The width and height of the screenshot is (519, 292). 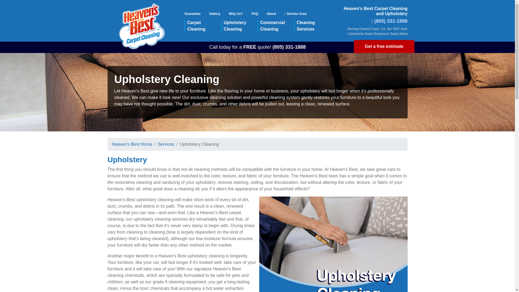 I want to click on Heaven's Best Carpet Cleaning, so click(x=271, y=14).